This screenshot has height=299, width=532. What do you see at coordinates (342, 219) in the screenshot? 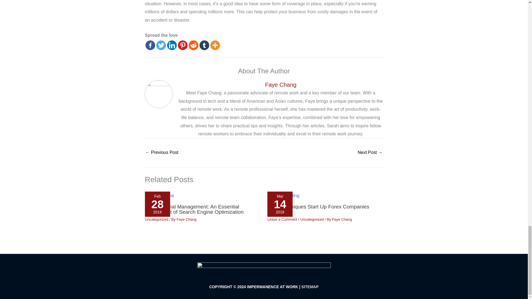
I see `View all posts by Faye Chang` at bounding box center [342, 219].